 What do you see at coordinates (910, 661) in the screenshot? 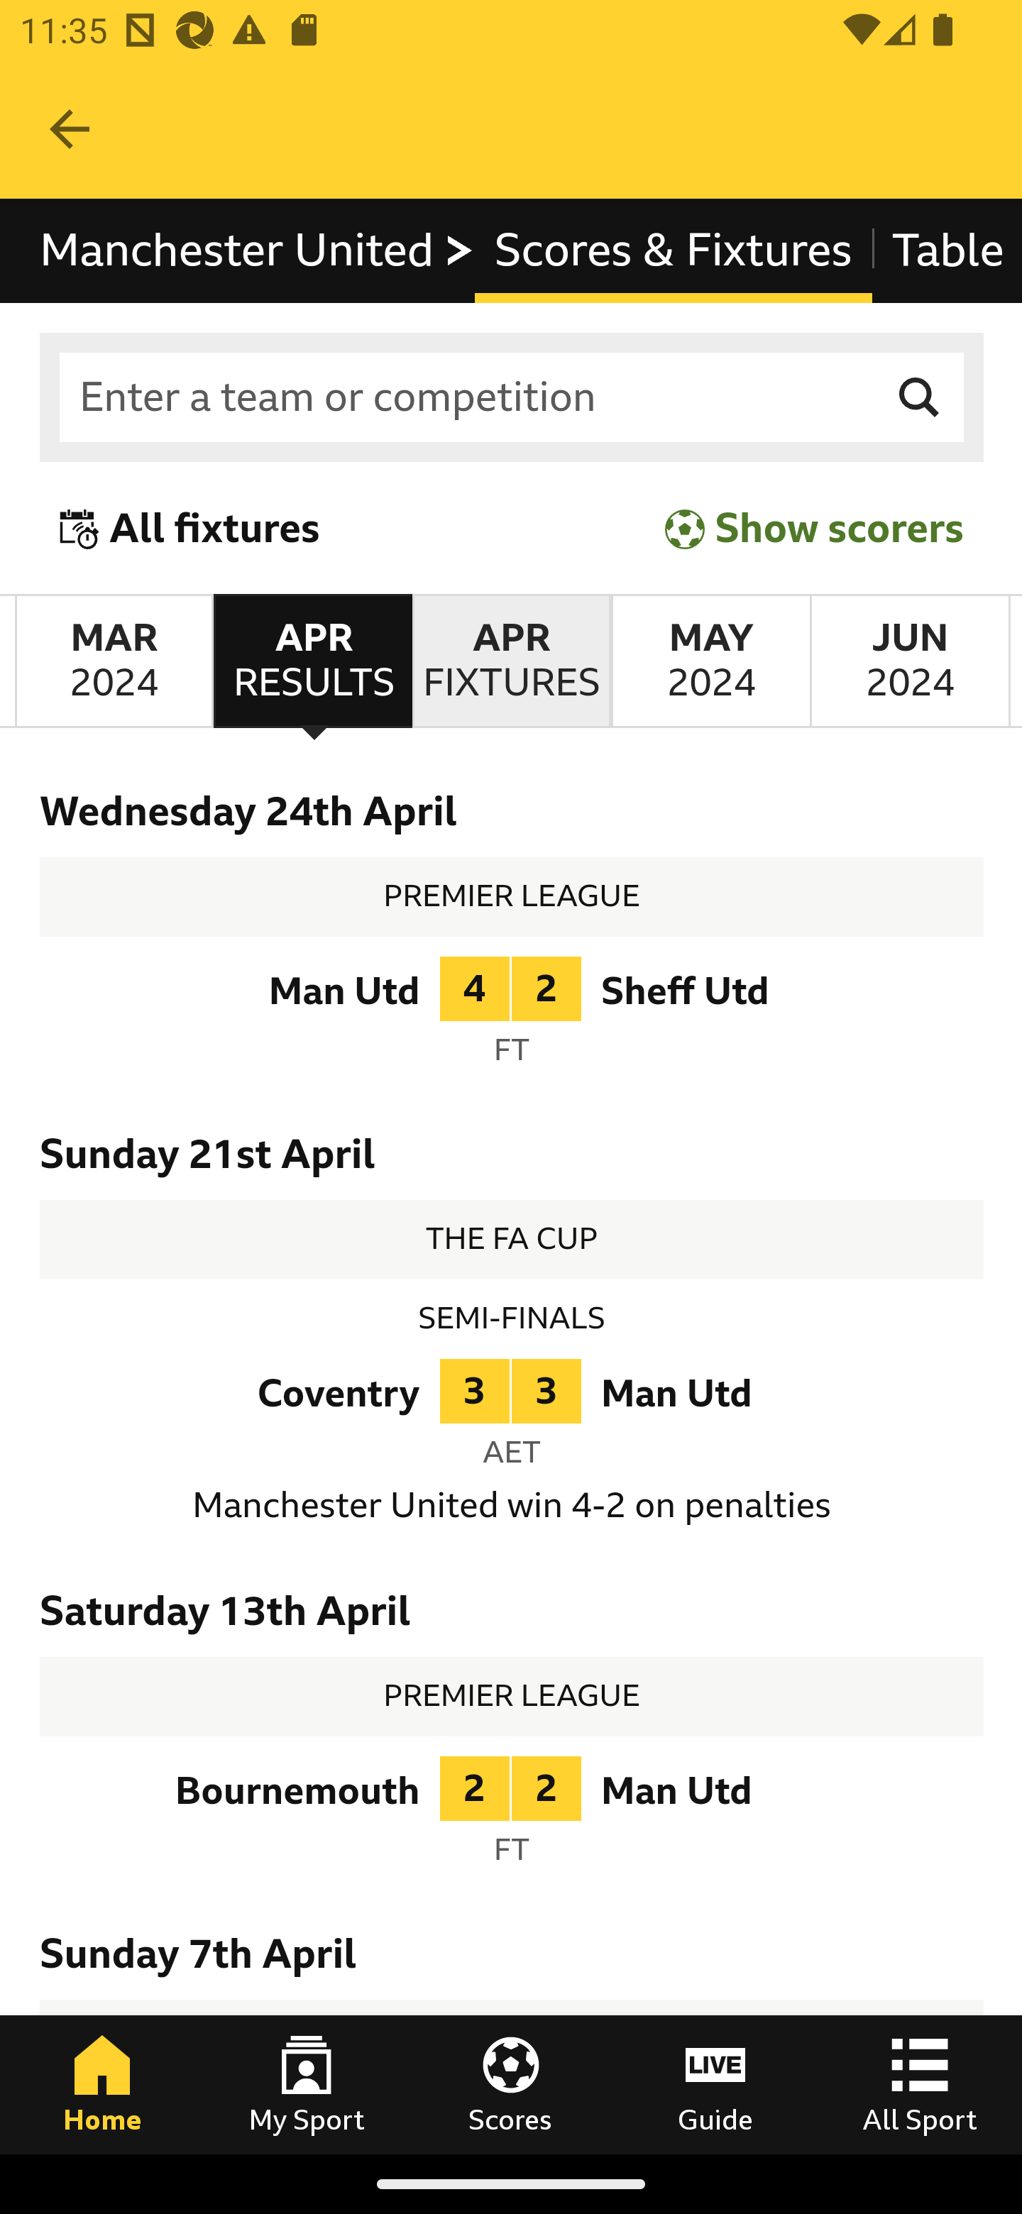
I see `June2024 June 2024` at bounding box center [910, 661].